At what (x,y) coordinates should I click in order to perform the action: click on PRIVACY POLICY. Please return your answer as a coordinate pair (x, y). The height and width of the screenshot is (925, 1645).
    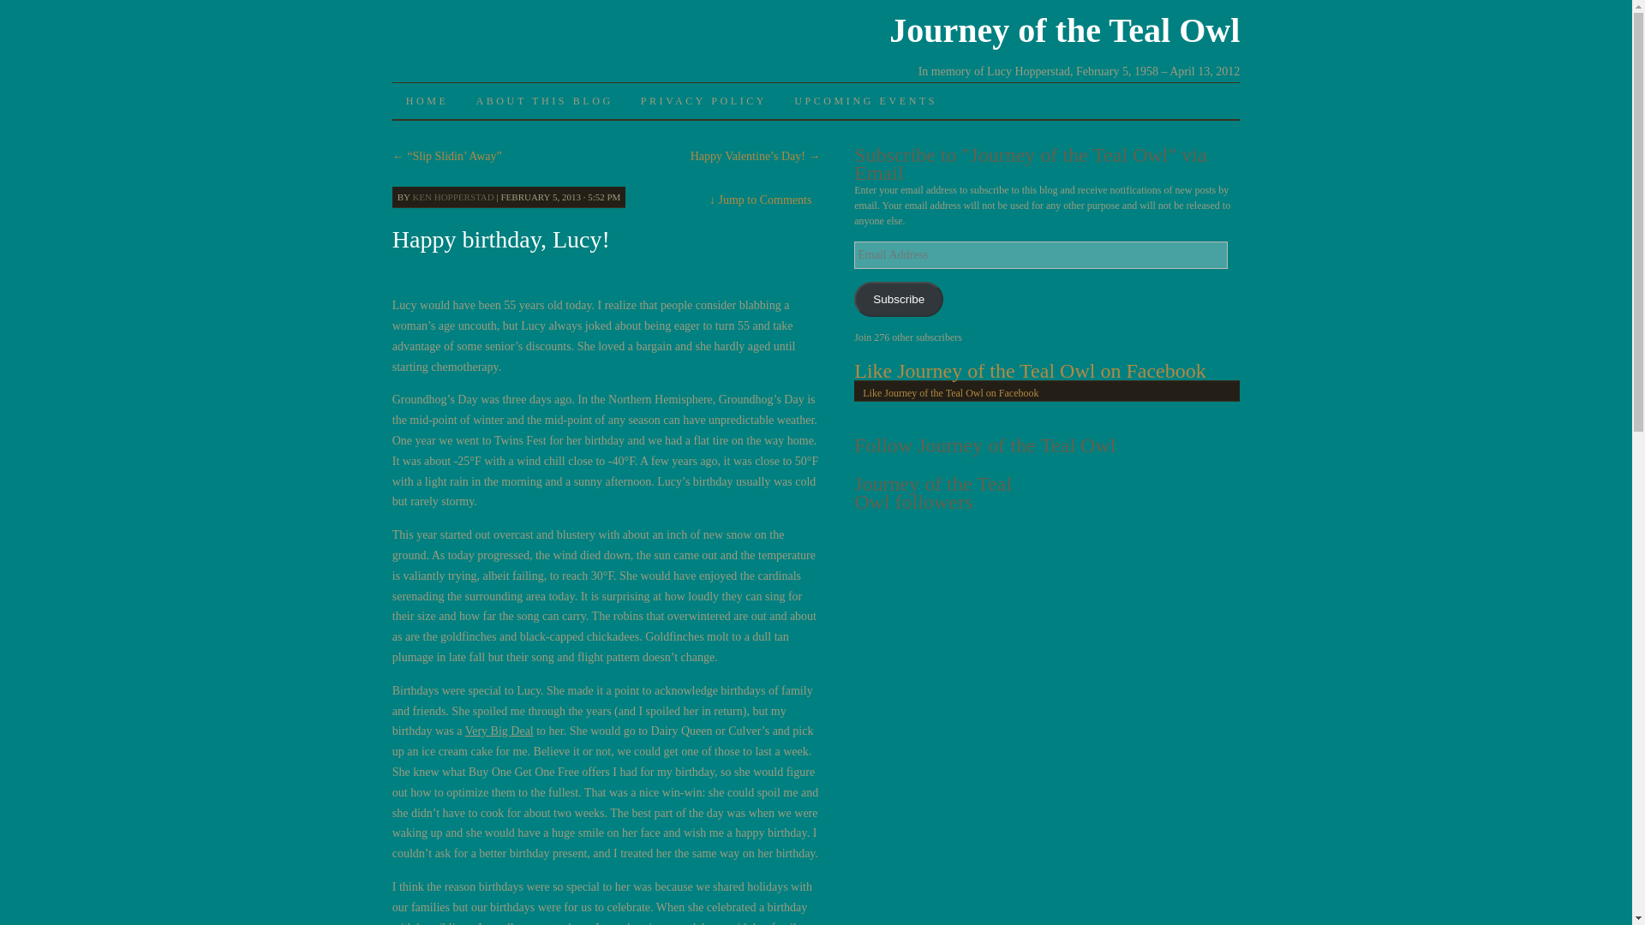
    Looking at the image, I should click on (703, 101).